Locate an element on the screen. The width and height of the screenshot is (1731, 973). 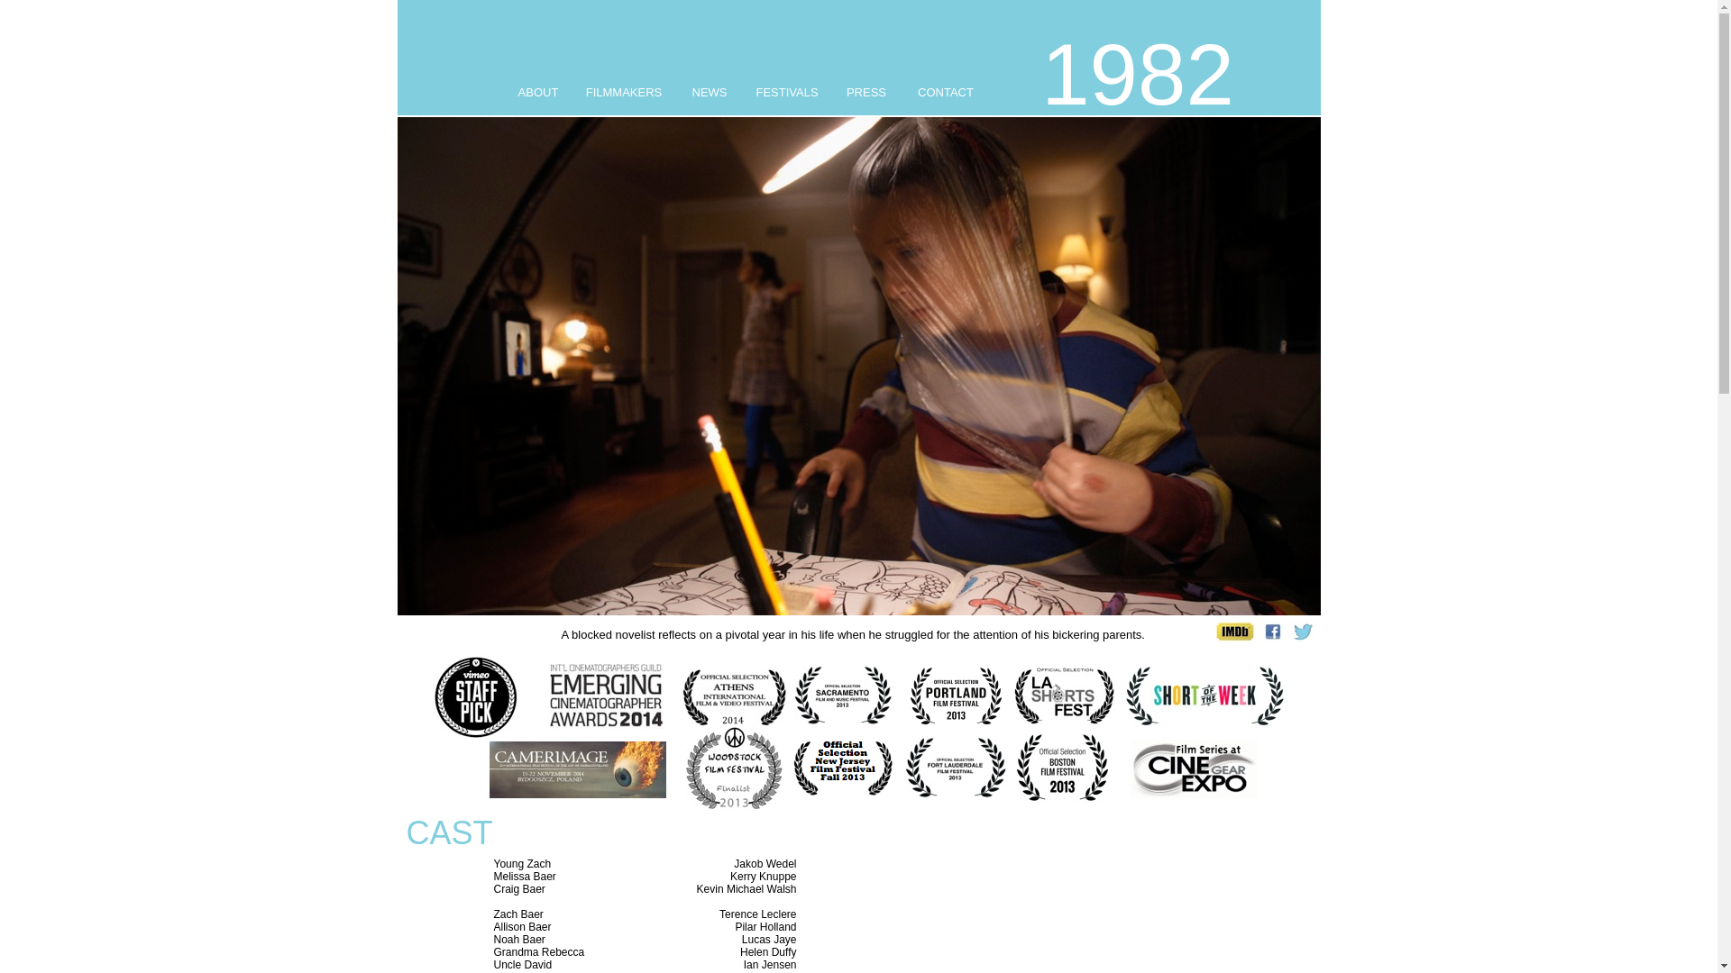
https://twitter.com/1982short is located at coordinates (1302, 641).